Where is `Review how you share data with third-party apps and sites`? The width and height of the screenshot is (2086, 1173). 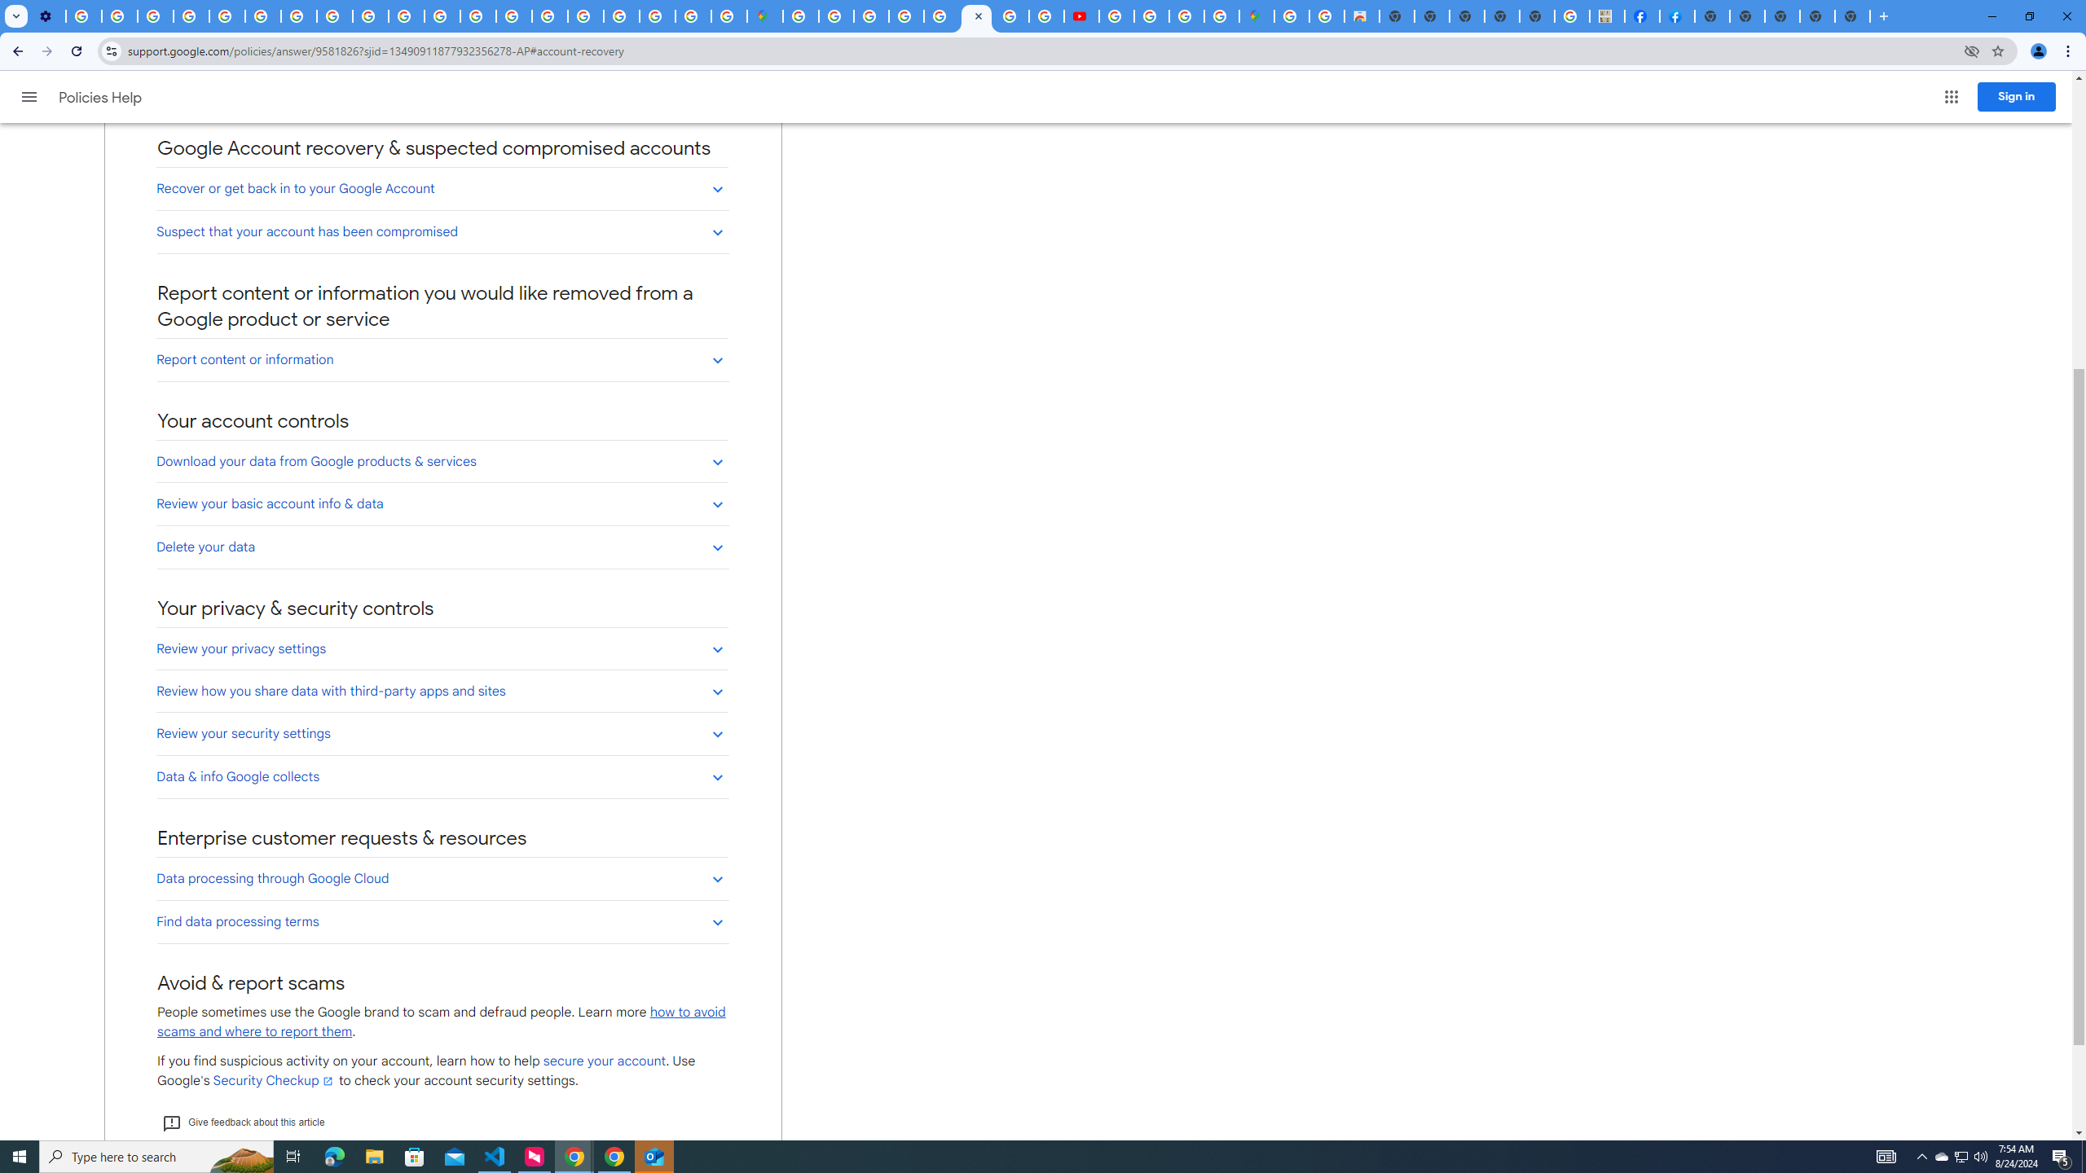
Review how you share data with third-party apps and sites is located at coordinates (442, 691).